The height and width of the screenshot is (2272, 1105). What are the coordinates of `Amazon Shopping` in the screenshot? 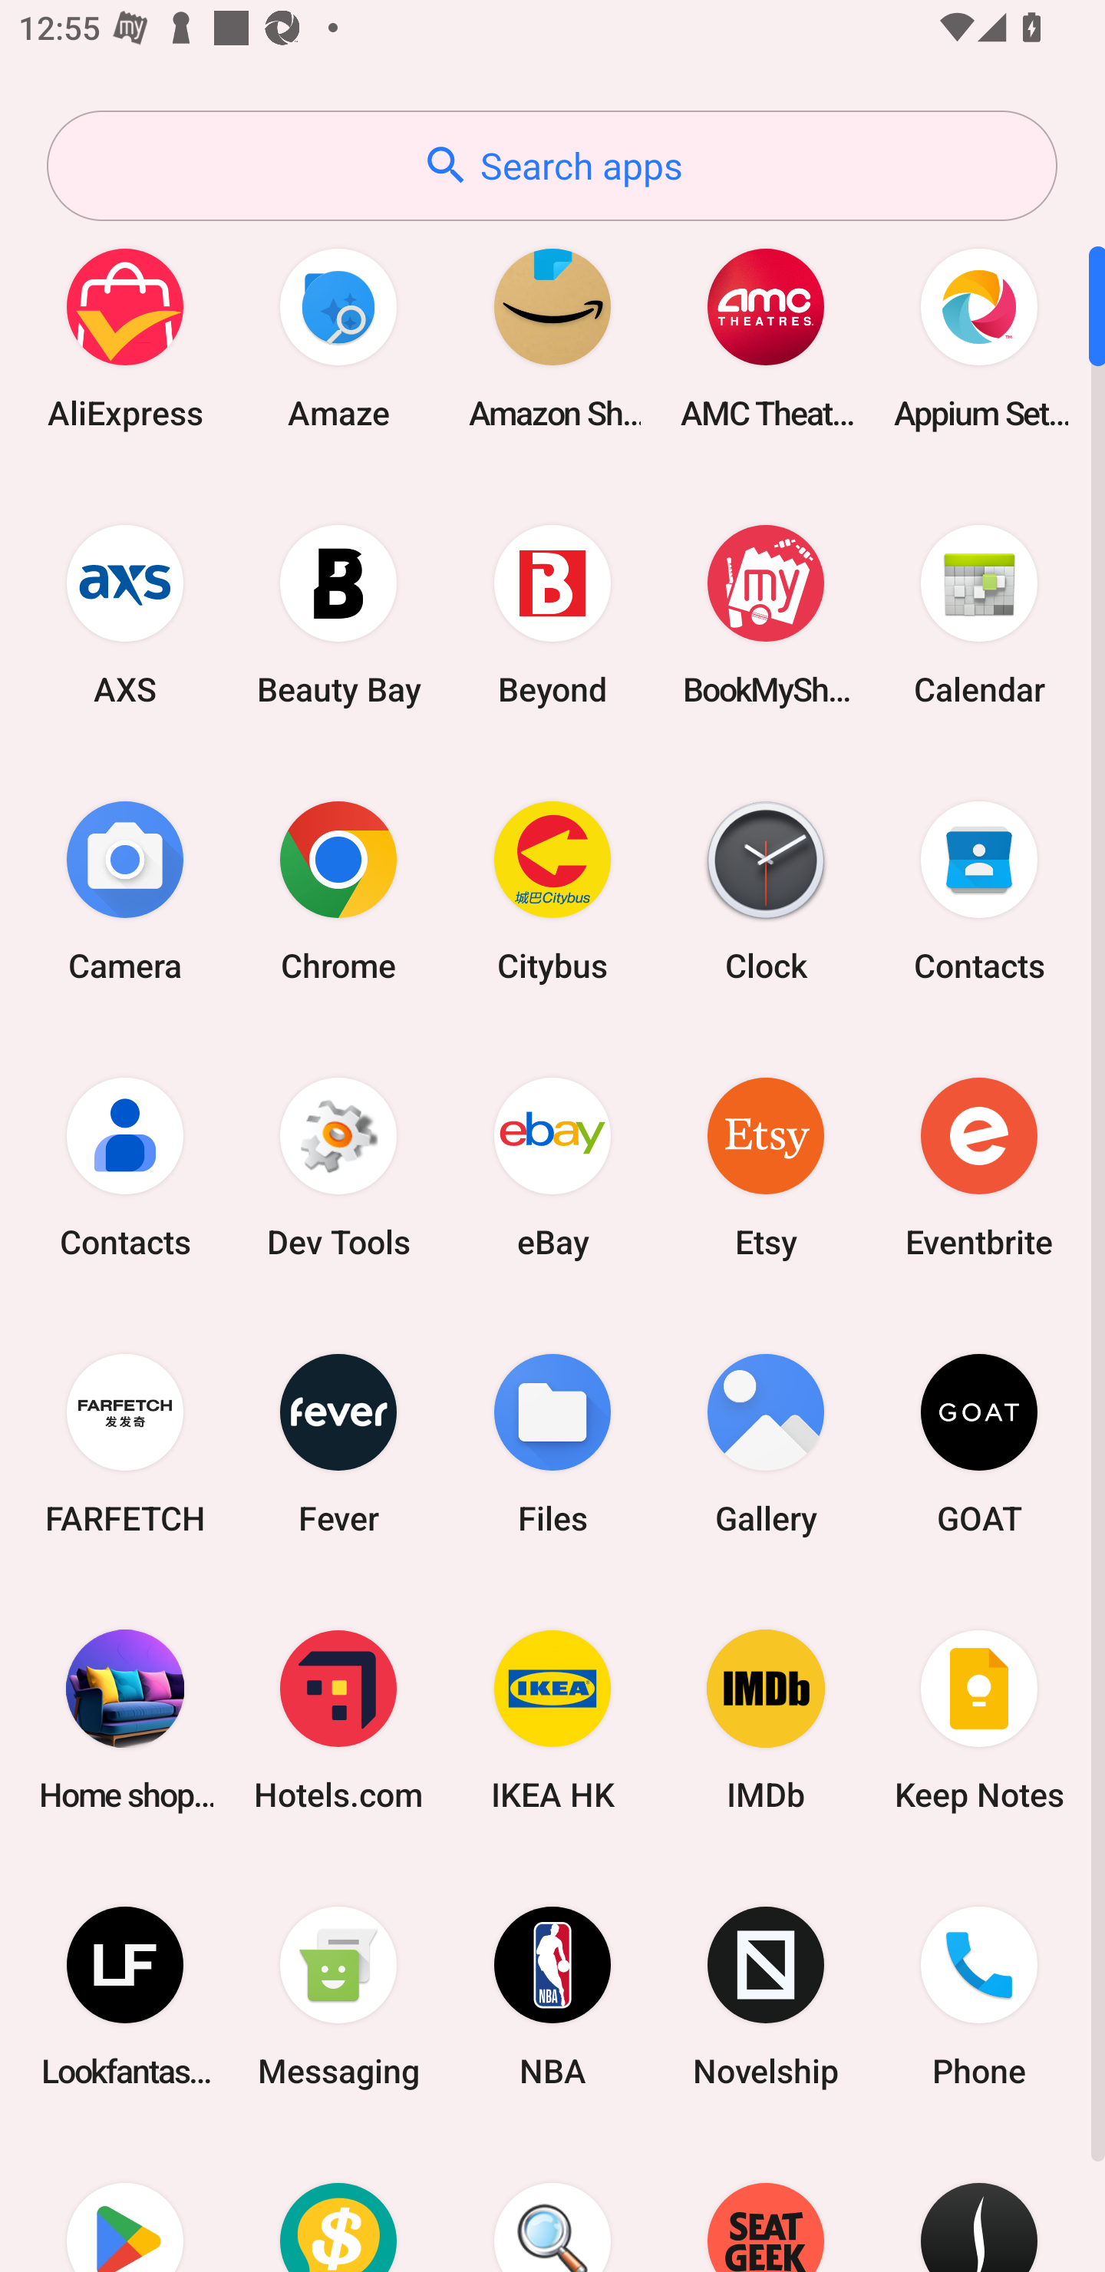 It's located at (552, 338).